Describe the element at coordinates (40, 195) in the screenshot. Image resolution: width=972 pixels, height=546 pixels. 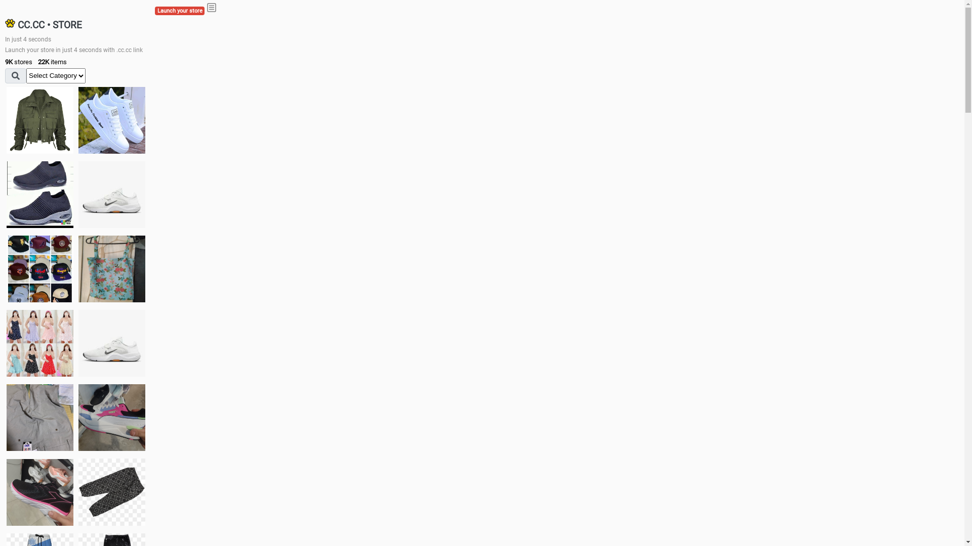
I see `shoes for boys` at that location.